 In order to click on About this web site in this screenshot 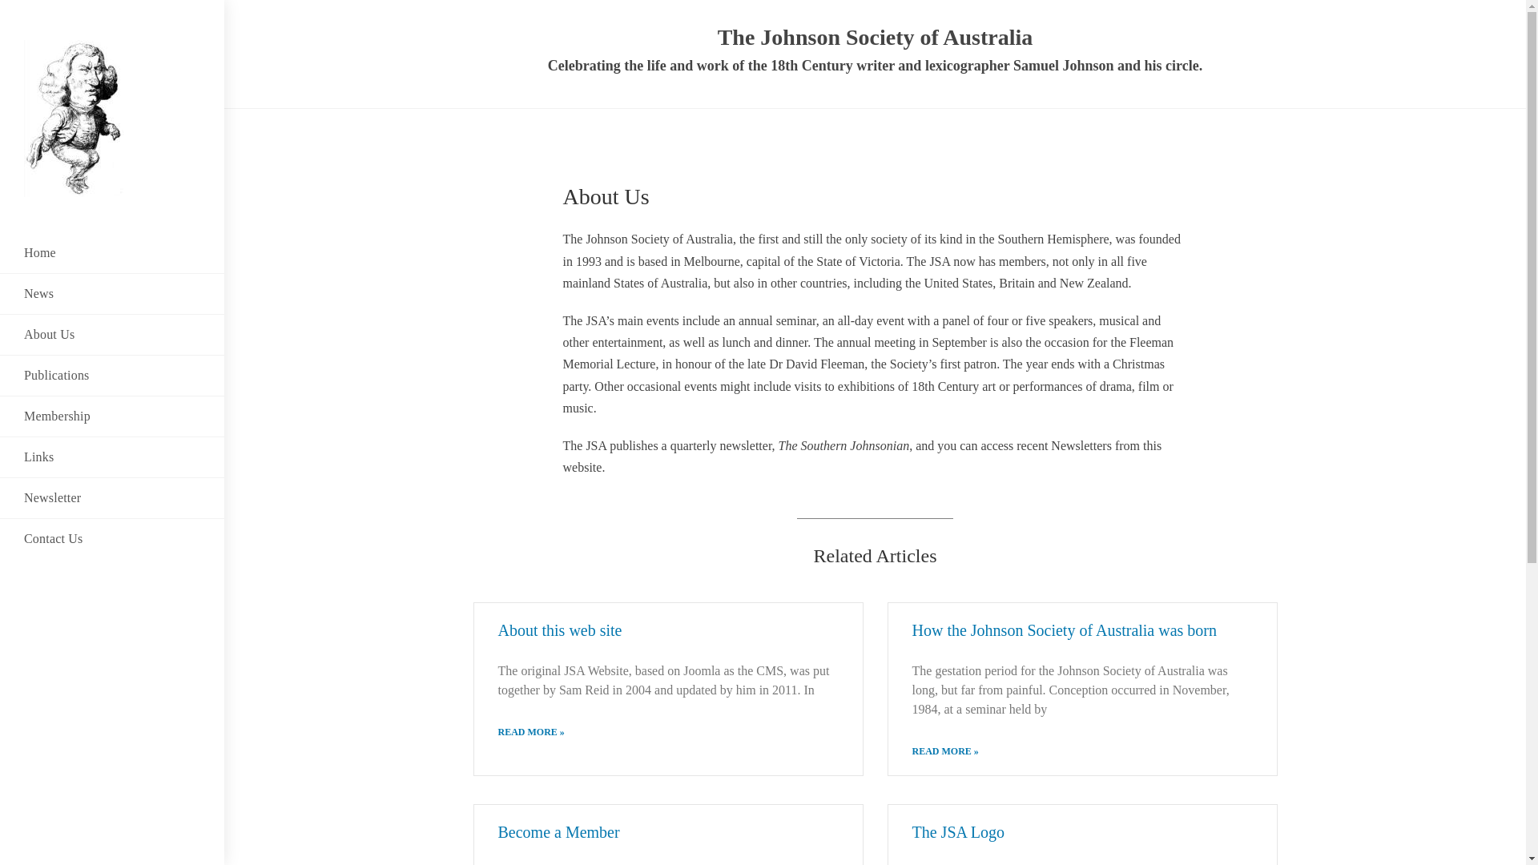, I will do `click(561, 630)`.